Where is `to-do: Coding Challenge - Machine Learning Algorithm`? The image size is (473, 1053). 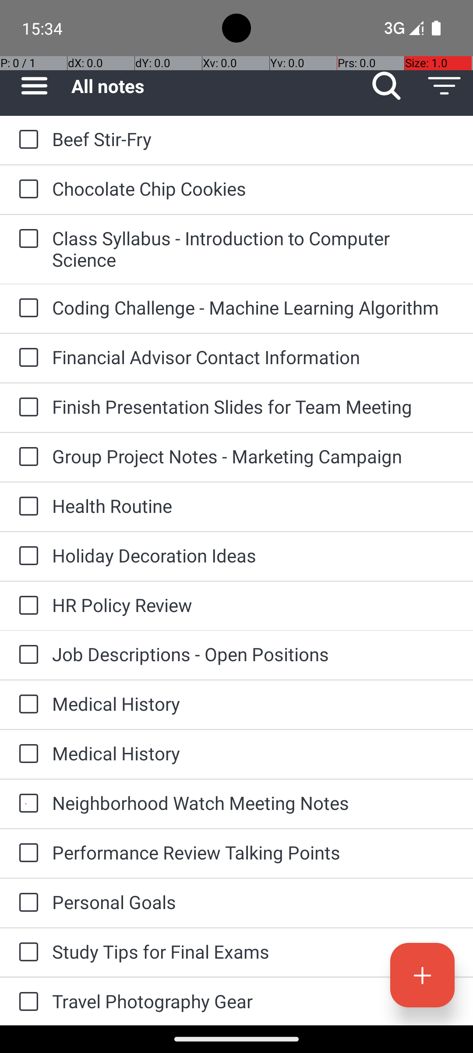
to-do: Coding Challenge - Machine Learning Algorithm is located at coordinates (26, 308).